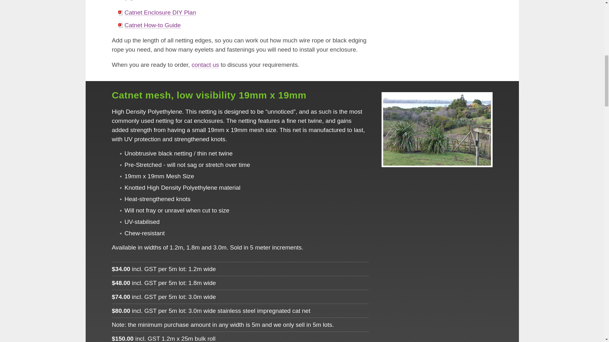  I want to click on Catnet Enclosure DIY Plan, so click(160, 12).